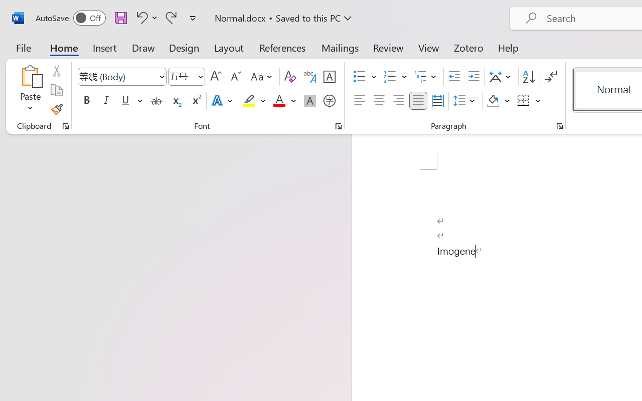 This screenshot has width=642, height=401. Describe the element at coordinates (426, 77) in the screenshot. I see `Multilevel List` at that location.